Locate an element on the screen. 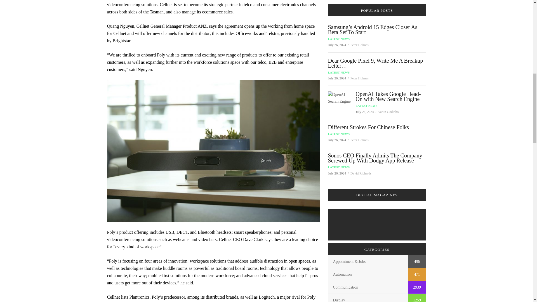  Posts by Peter Holmes is located at coordinates (359, 78).